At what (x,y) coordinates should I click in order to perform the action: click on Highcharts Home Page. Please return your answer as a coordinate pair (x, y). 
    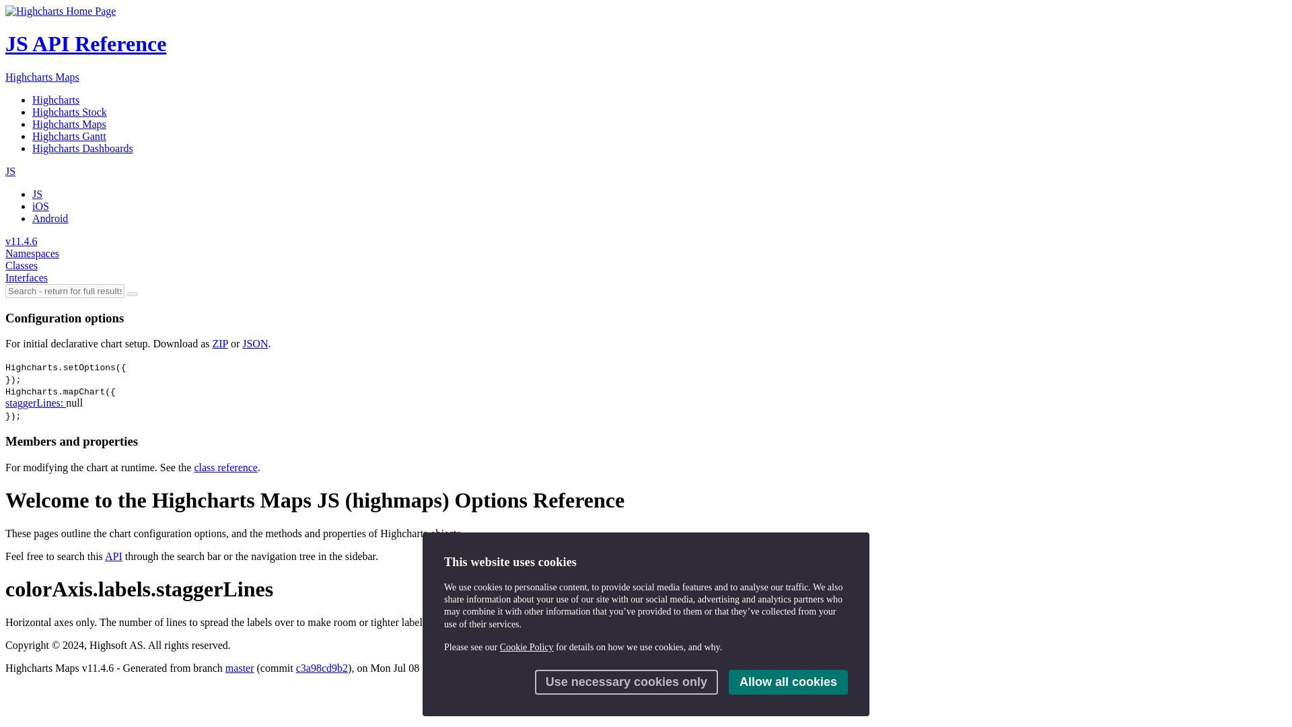
    Looking at the image, I should click on (61, 11).